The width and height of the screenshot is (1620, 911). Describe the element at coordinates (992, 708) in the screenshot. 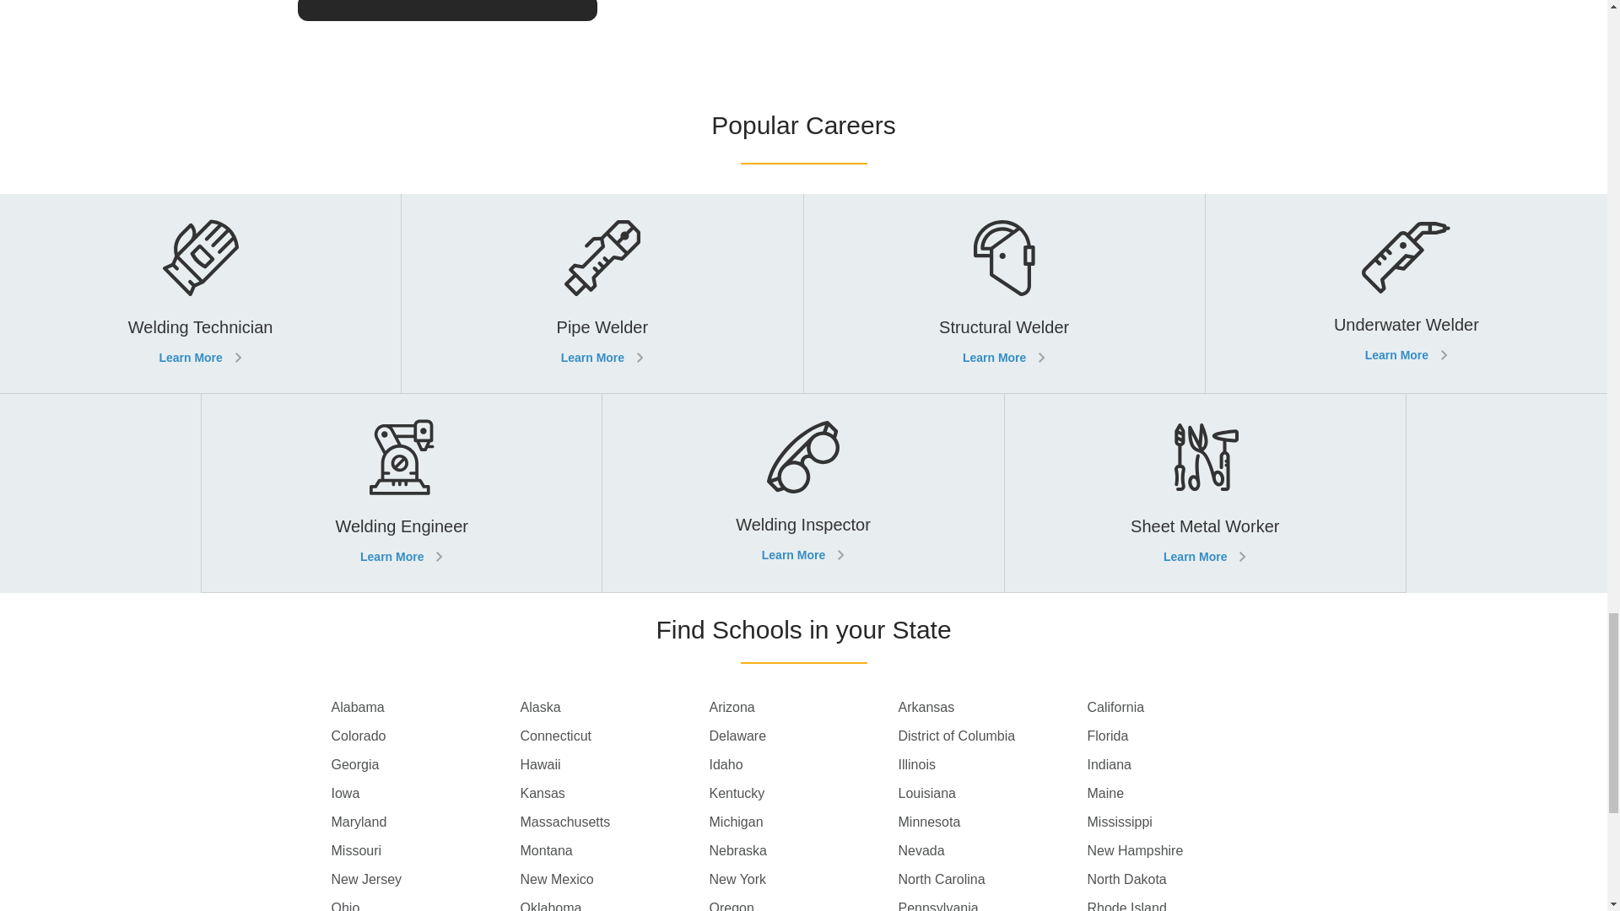

I see `Arkansas` at that location.